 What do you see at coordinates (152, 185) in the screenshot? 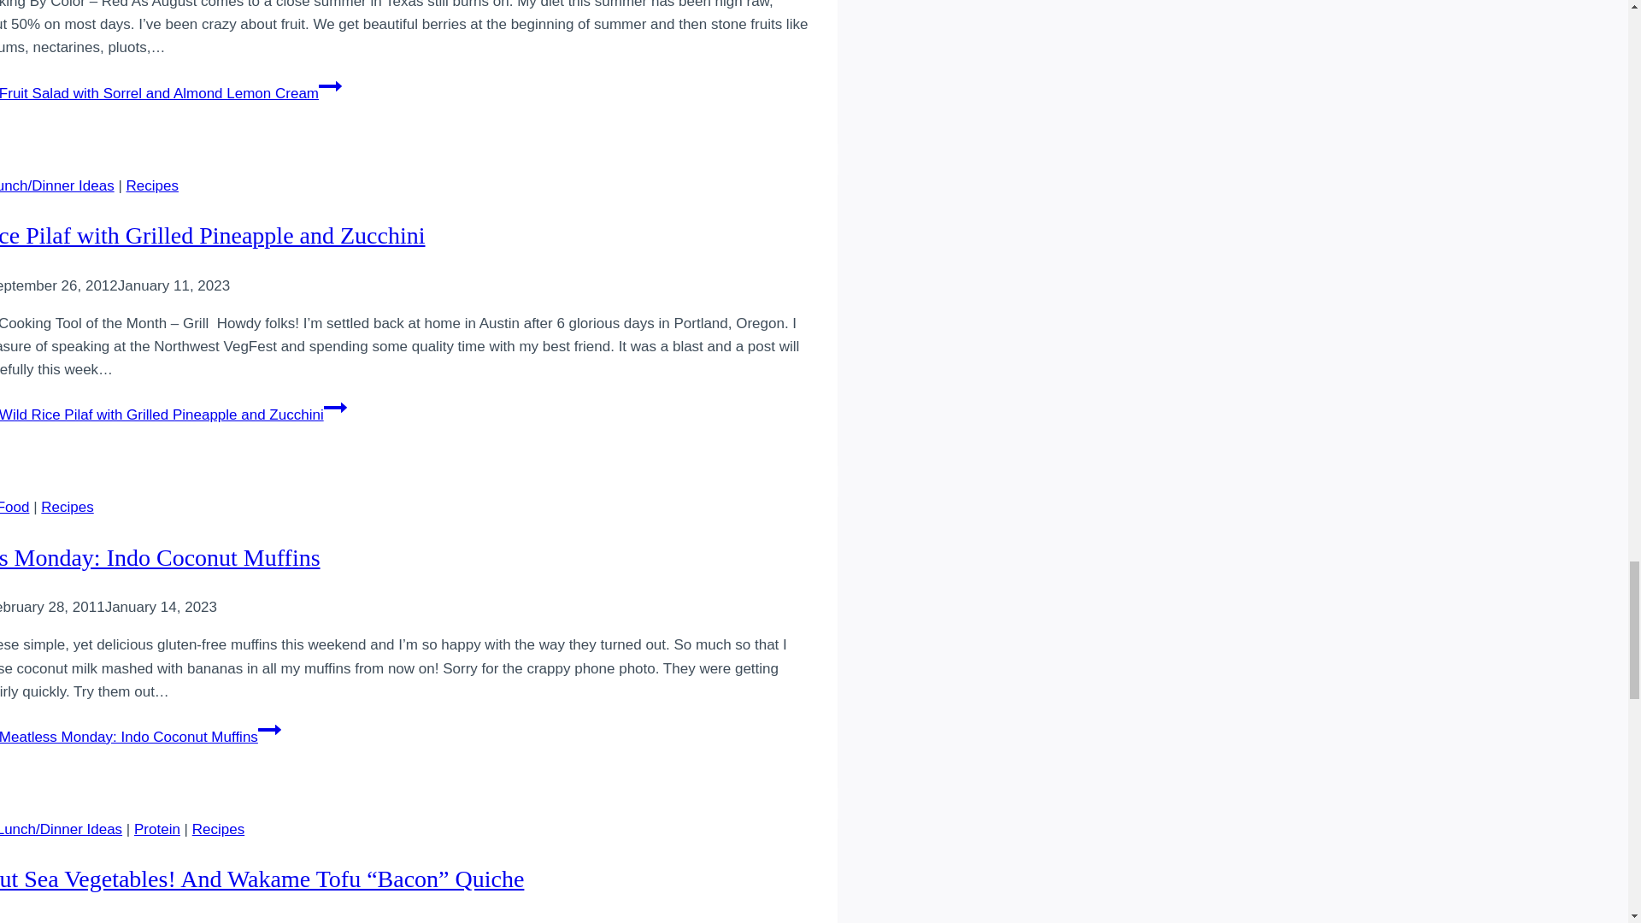
I see `Recipes` at bounding box center [152, 185].